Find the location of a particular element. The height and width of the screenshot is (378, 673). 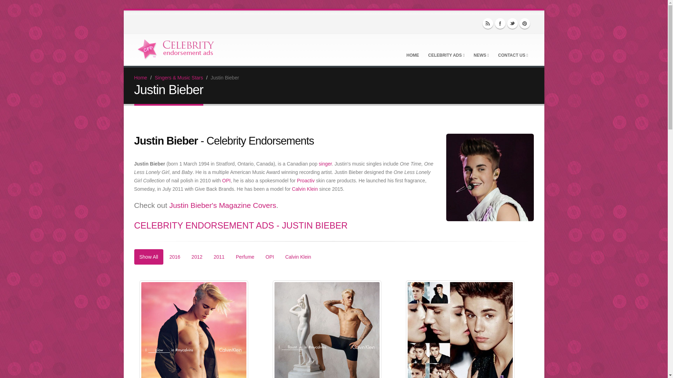

Facebook is located at coordinates (500, 23).